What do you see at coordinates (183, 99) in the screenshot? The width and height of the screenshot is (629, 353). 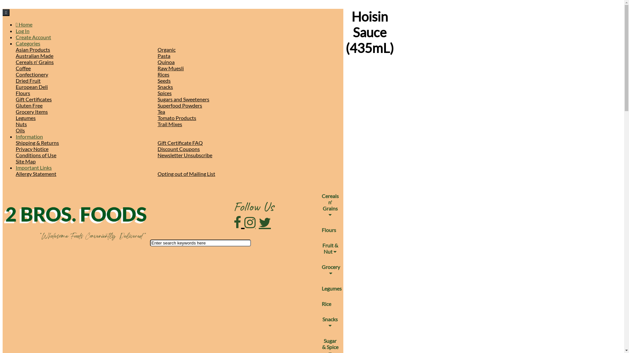 I see `Sugars and Sweeteners` at bounding box center [183, 99].